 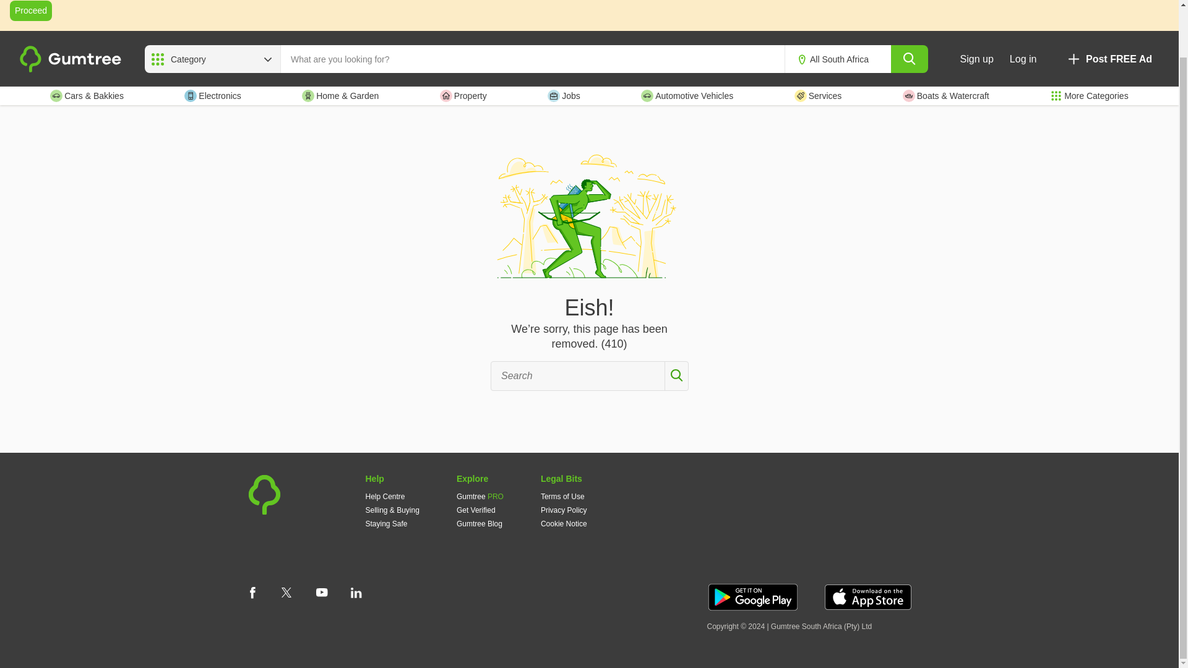 What do you see at coordinates (564, 95) in the screenshot?
I see `Jobs` at bounding box center [564, 95].